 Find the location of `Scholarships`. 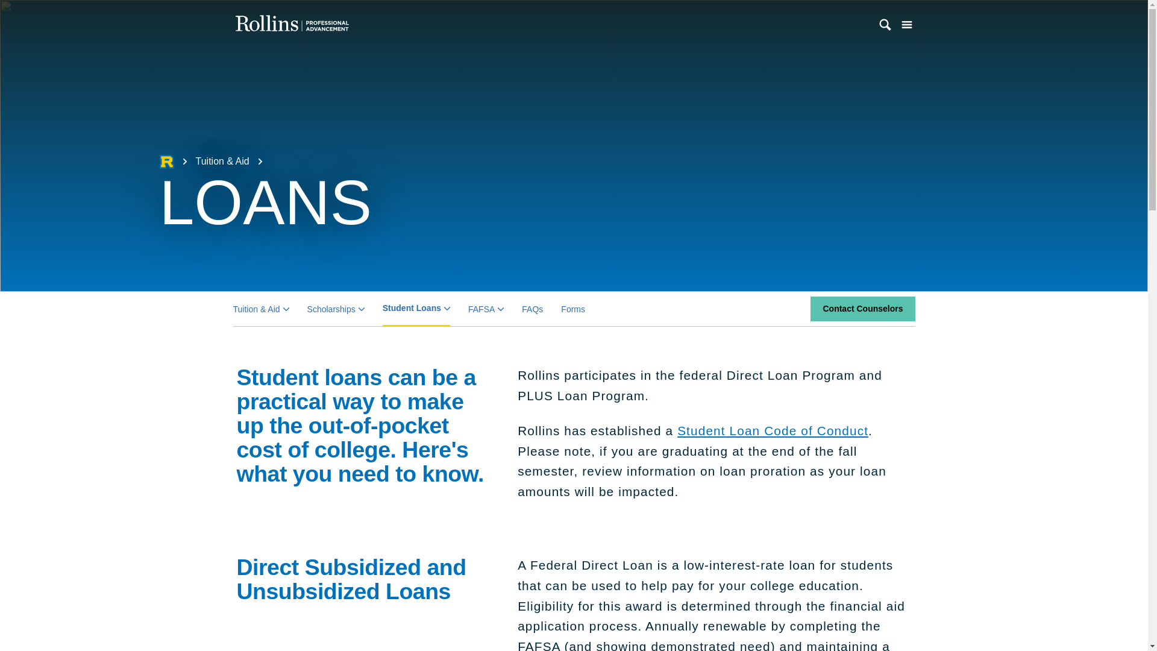

Scholarships is located at coordinates (336, 309).